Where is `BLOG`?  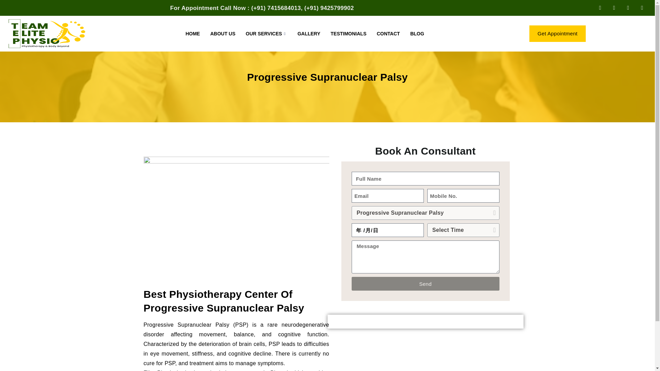
BLOG is located at coordinates (417, 33).